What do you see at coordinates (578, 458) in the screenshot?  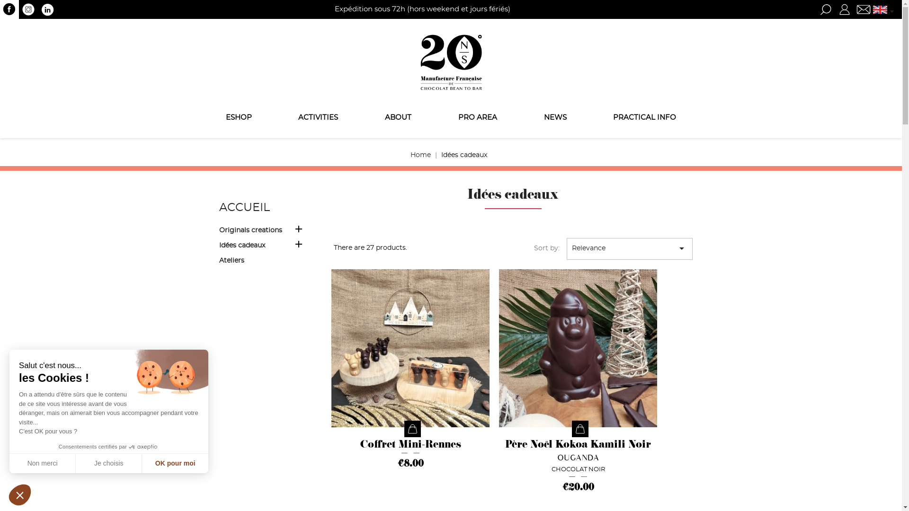 I see `OUGANDA` at bounding box center [578, 458].